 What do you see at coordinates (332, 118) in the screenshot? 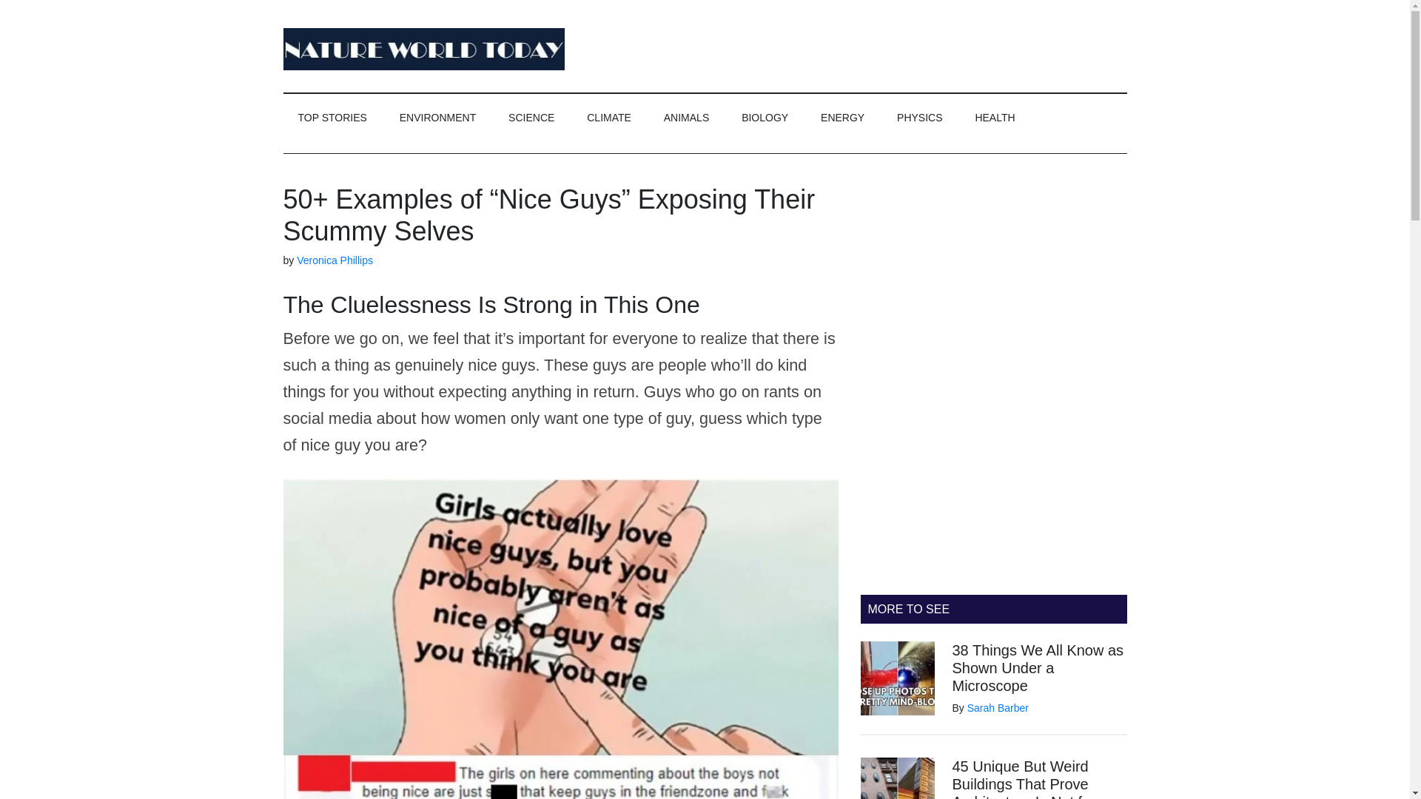
I see `TOP STORIES` at bounding box center [332, 118].